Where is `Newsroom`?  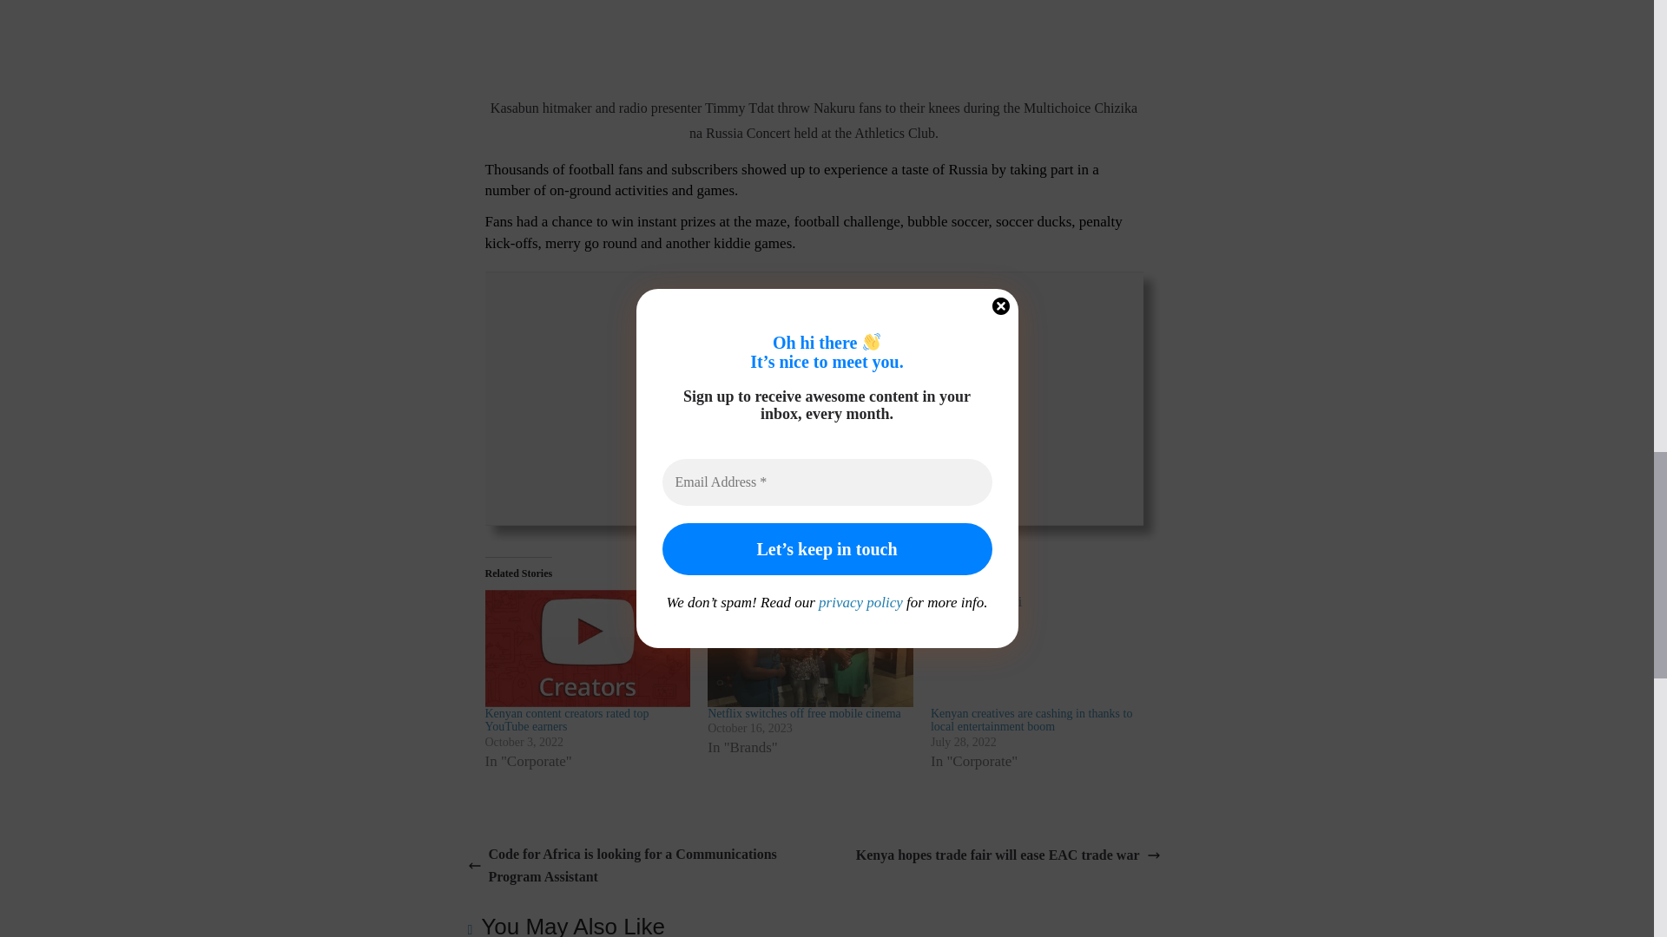 Newsroom is located at coordinates (814, 449).